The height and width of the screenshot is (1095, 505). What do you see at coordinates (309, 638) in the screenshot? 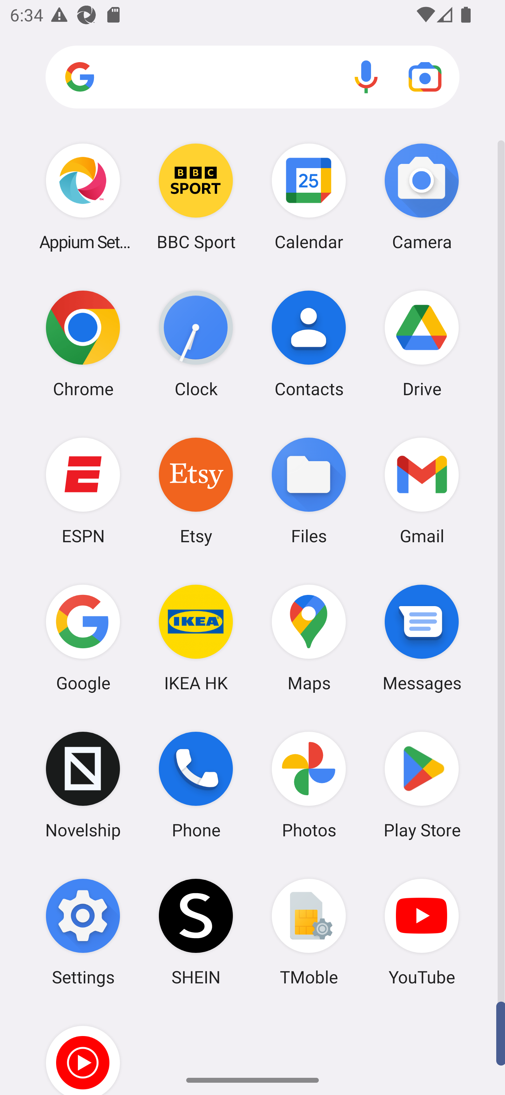
I see `Maps` at bounding box center [309, 638].